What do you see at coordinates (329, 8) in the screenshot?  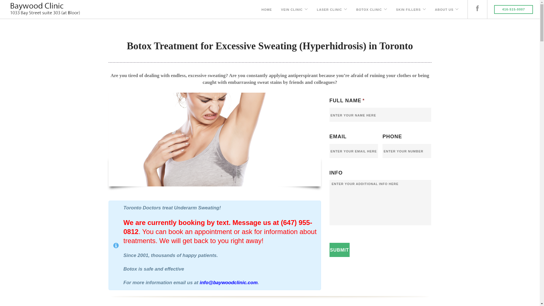 I see `LASER CLINIC` at bounding box center [329, 8].